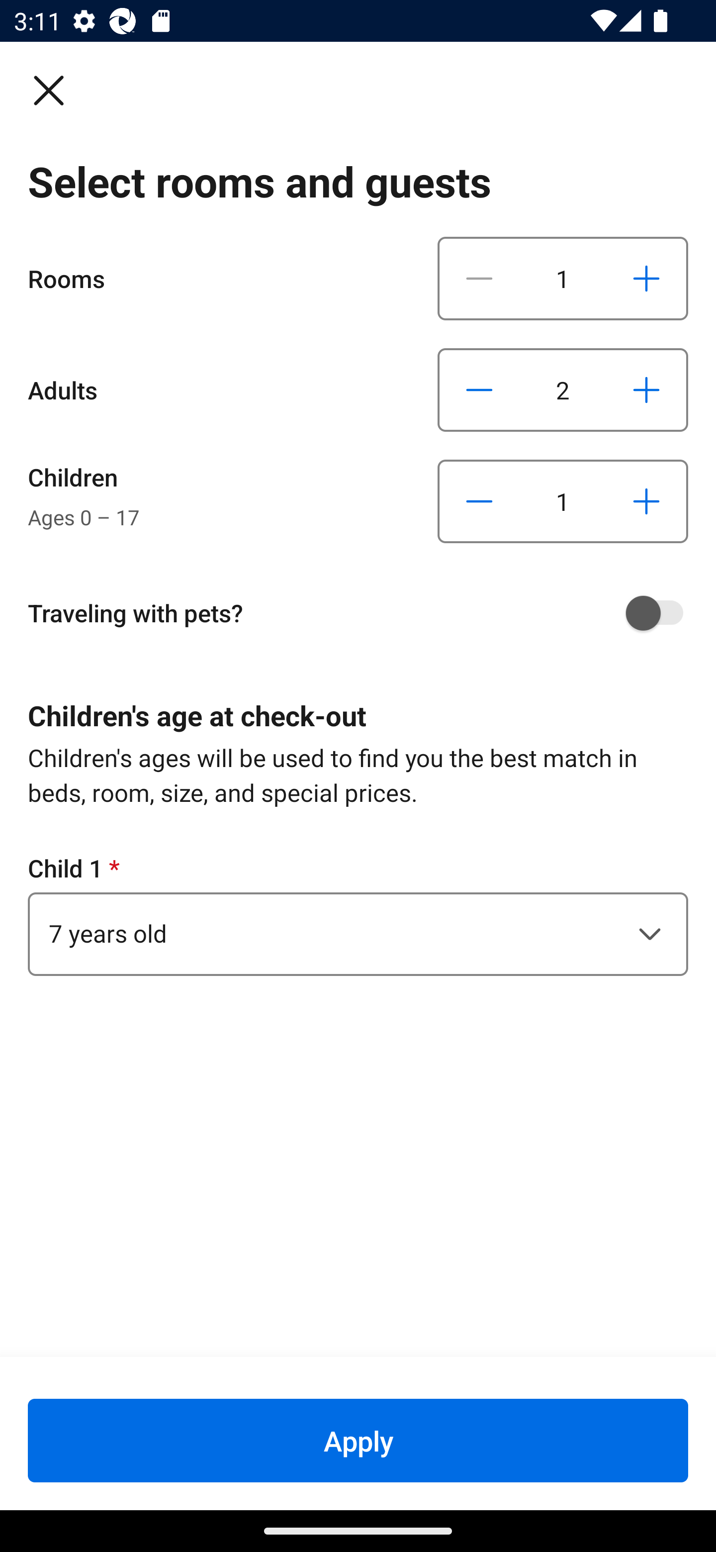 This screenshot has height=1552, width=716. Describe the element at coordinates (479, 501) in the screenshot. I see `Decrease` at that location.